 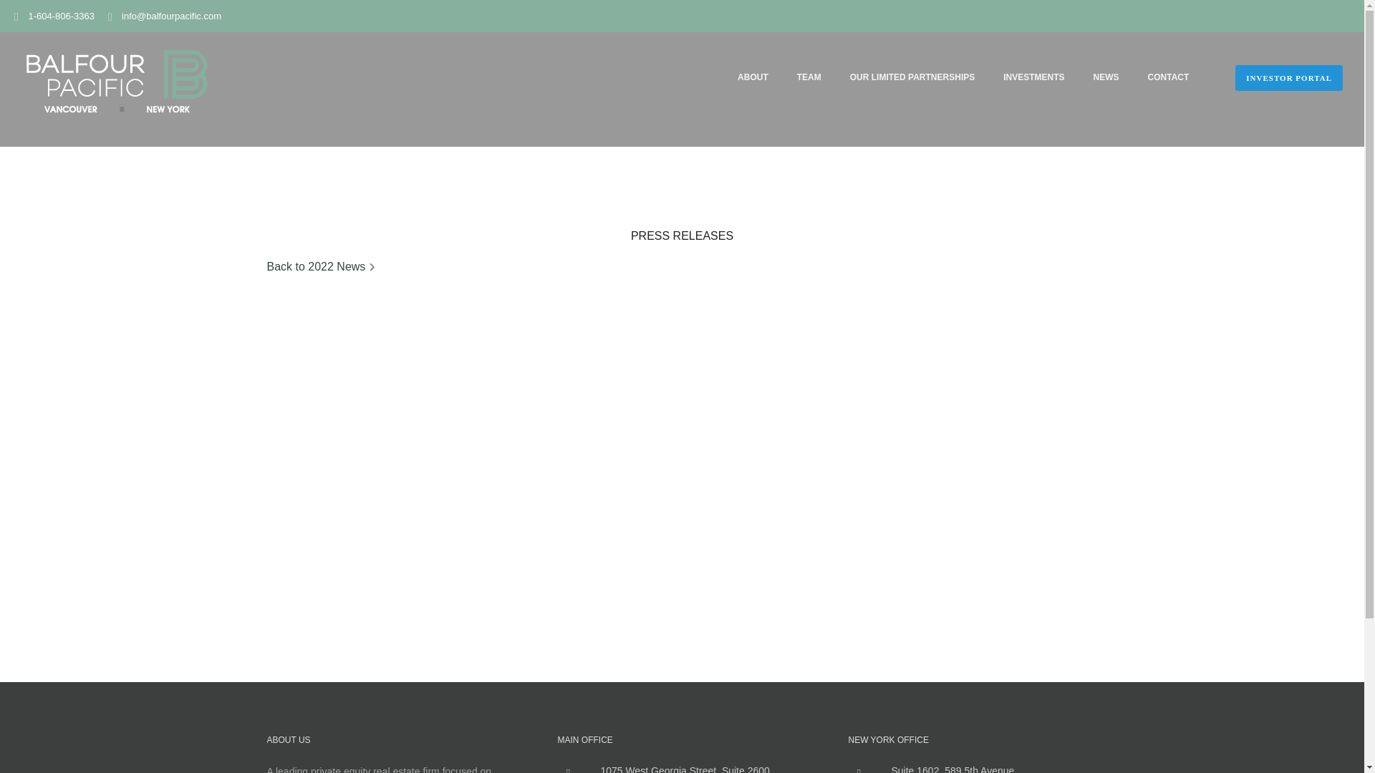 I want to click on TEAM, so click(x=809, y=77).